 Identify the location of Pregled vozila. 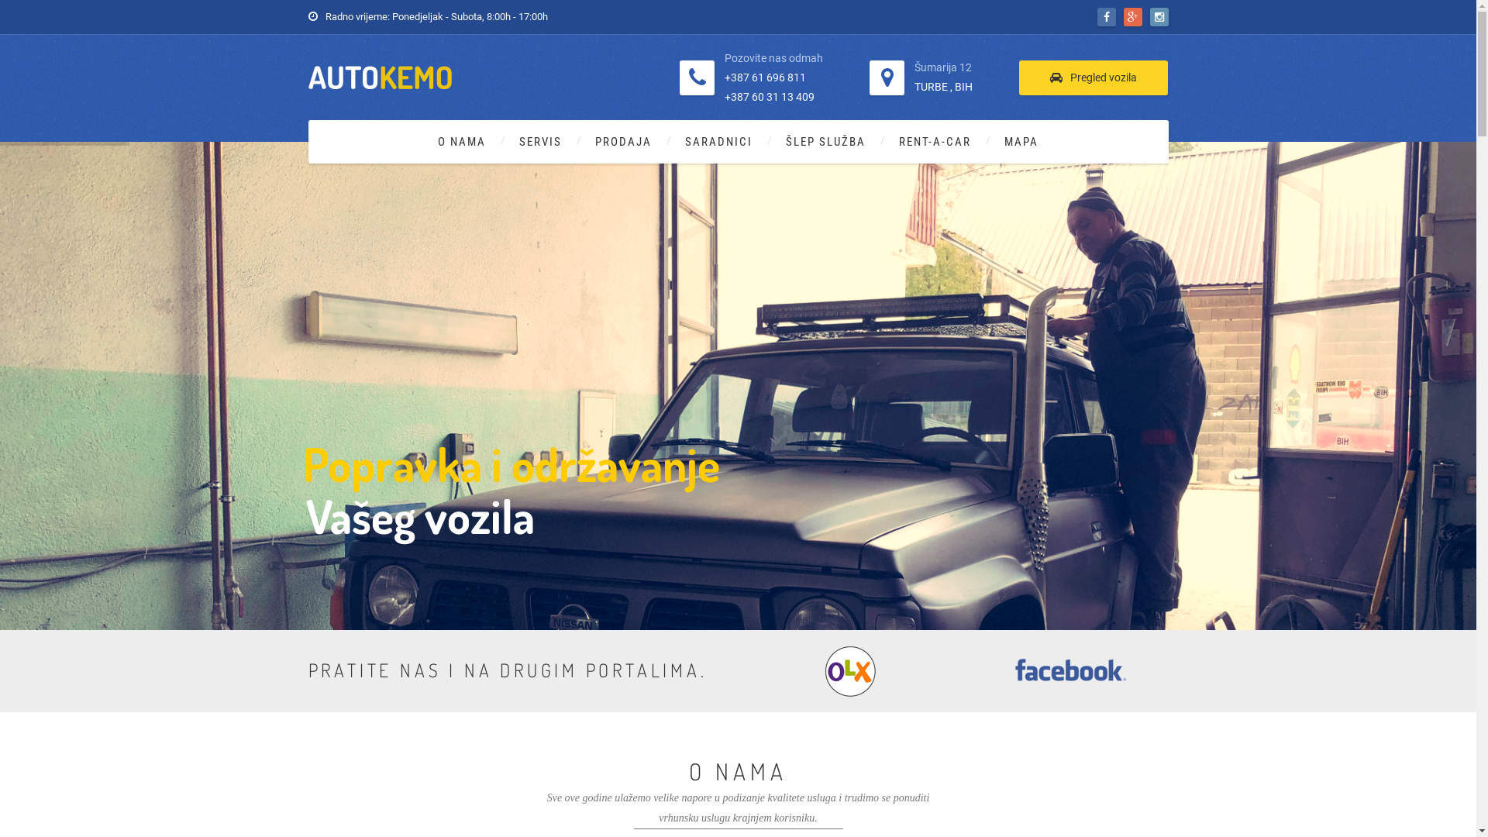
(1094, 77).